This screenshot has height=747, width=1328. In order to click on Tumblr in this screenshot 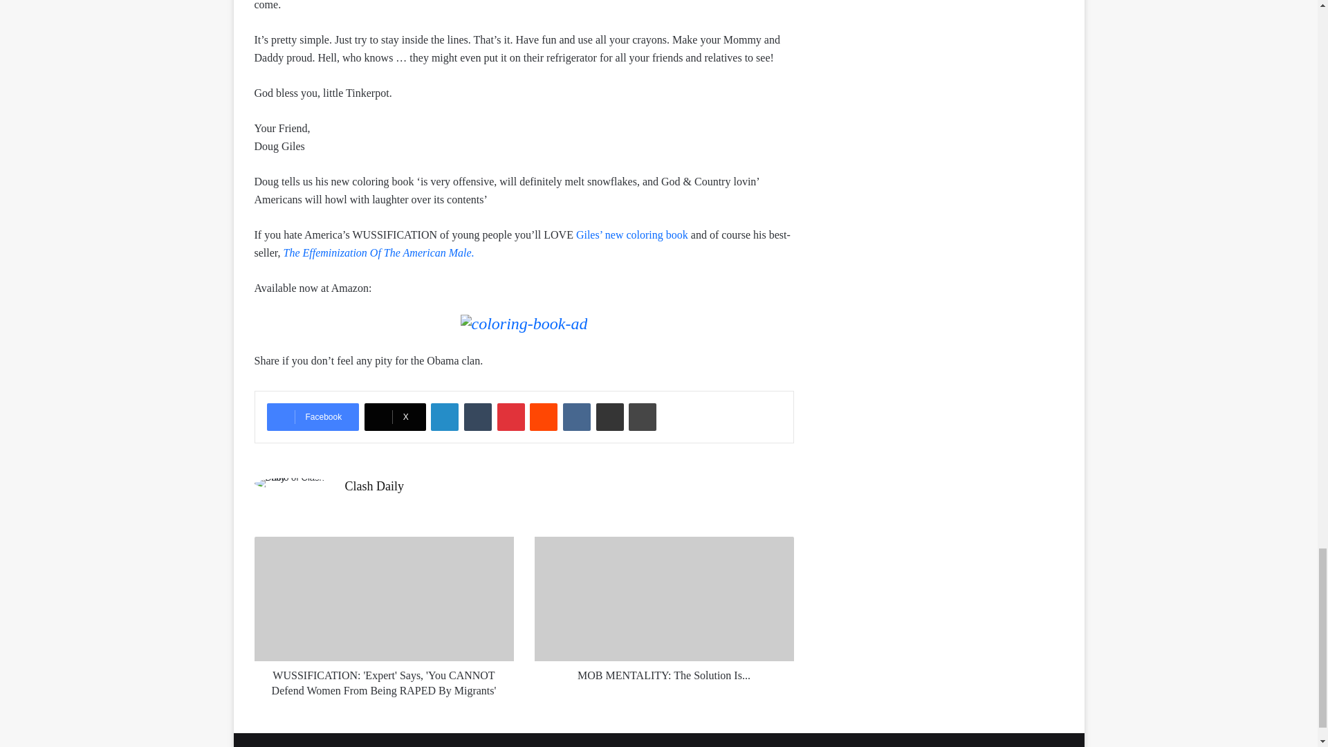, I will do `click(477, 417)`.